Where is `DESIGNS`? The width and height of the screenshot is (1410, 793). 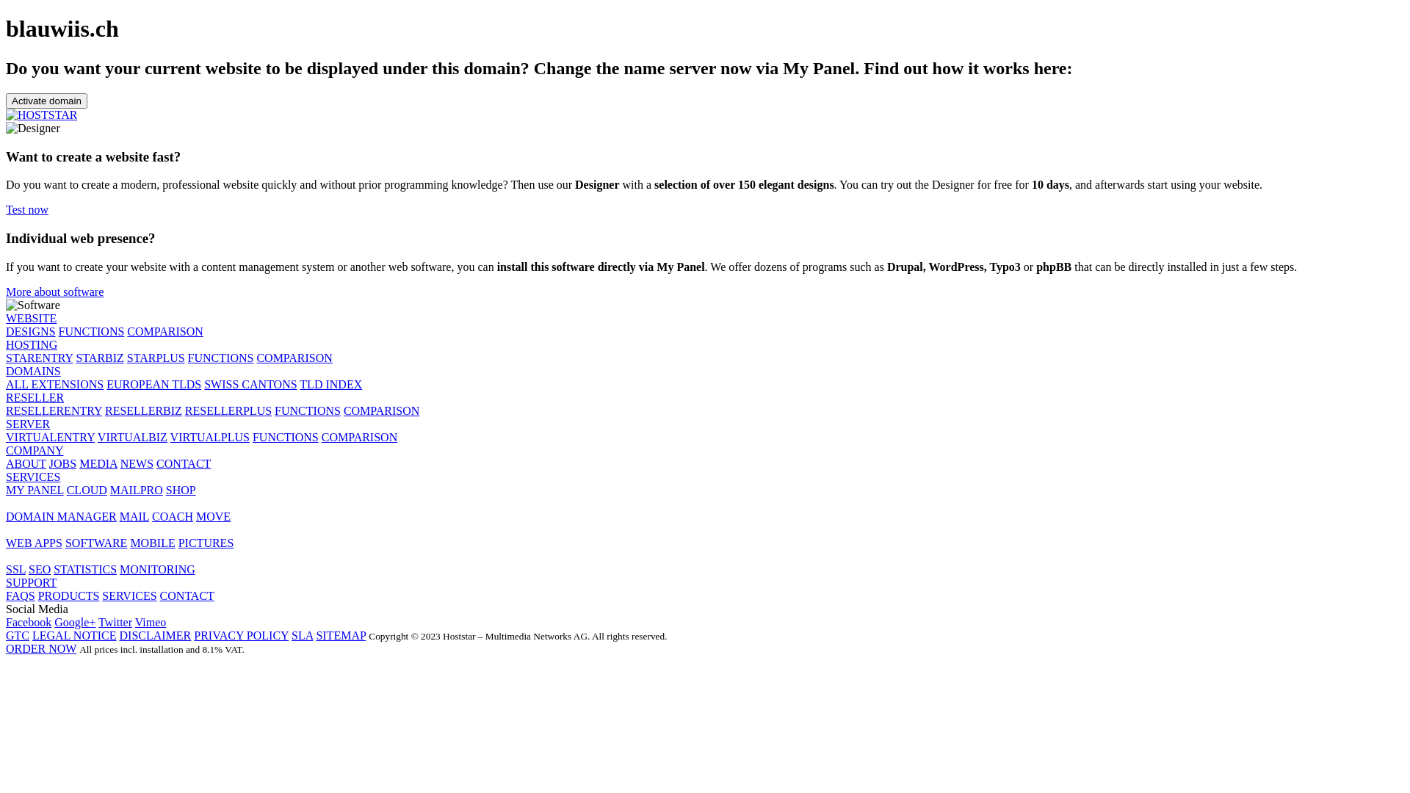
DESIGNS is located at coordinates (31, 332).